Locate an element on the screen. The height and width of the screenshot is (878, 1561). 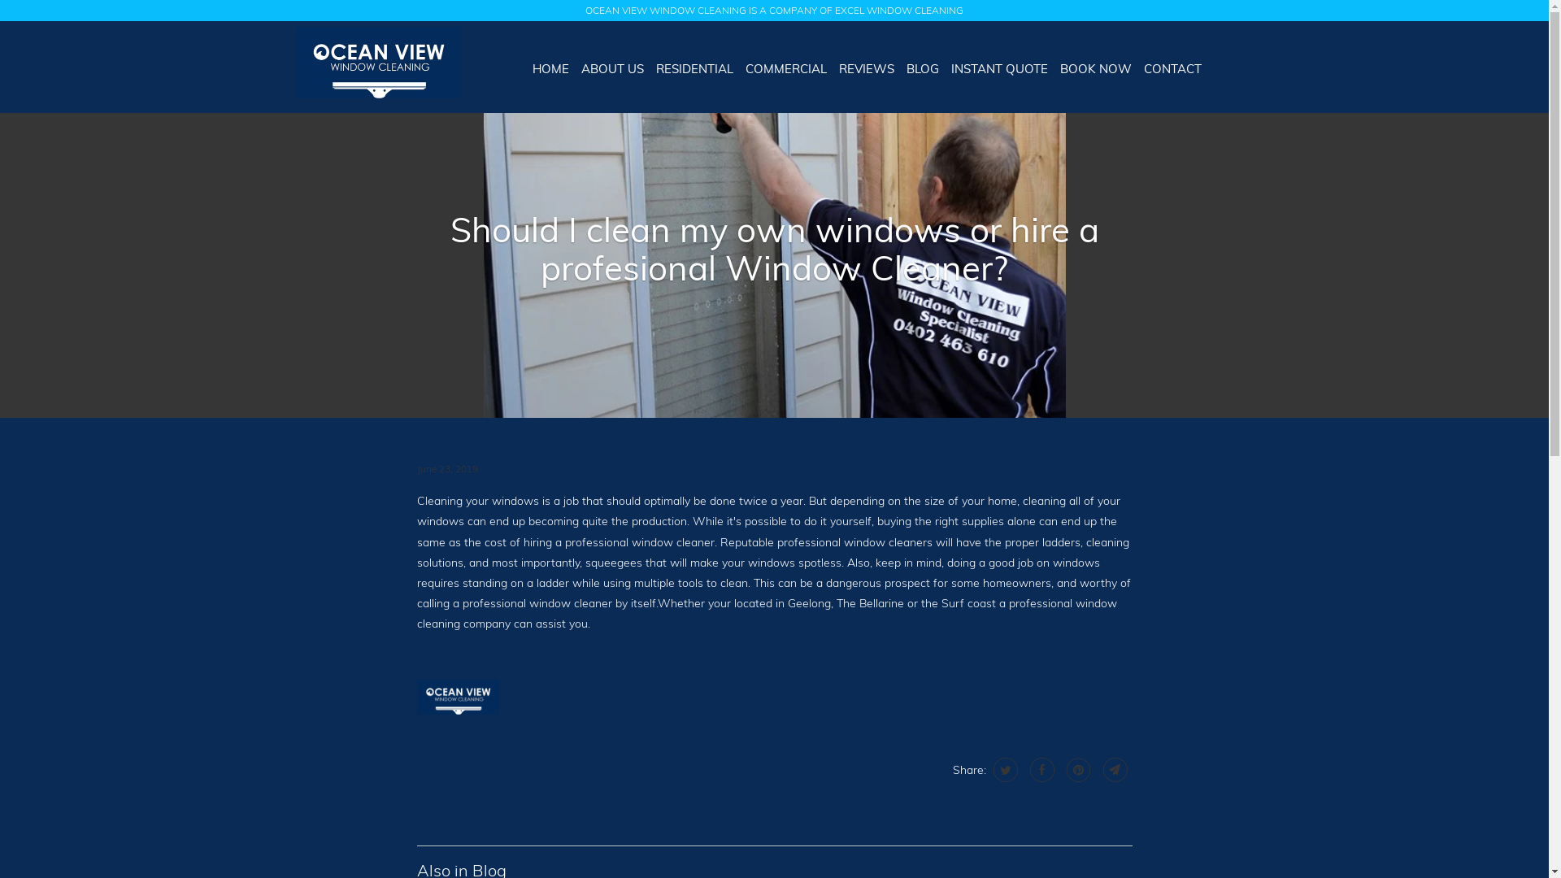
Share this on Twitter is located at coordinates (1003, 770).